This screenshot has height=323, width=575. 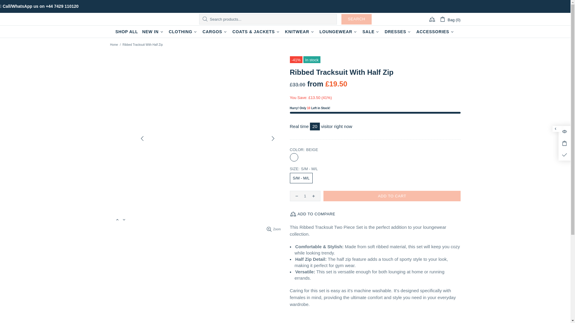 I want to click on SHOP ALL, so click(x=127, y=32).